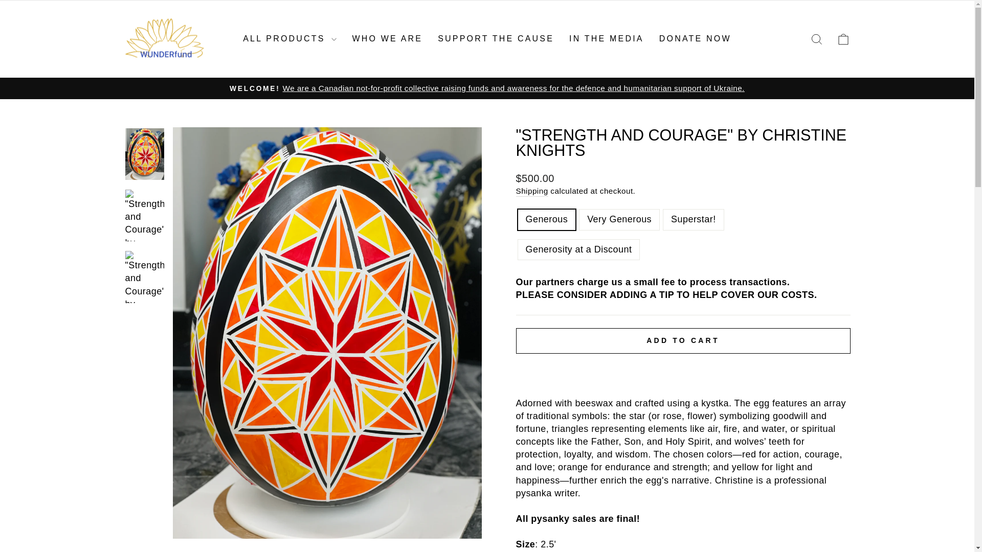 This screenshot has width=982, height=552. What do you see at coordinates (816, 39) in the screenshot?
I see `ICON-SEARCH` at bounding box center [816, 39].